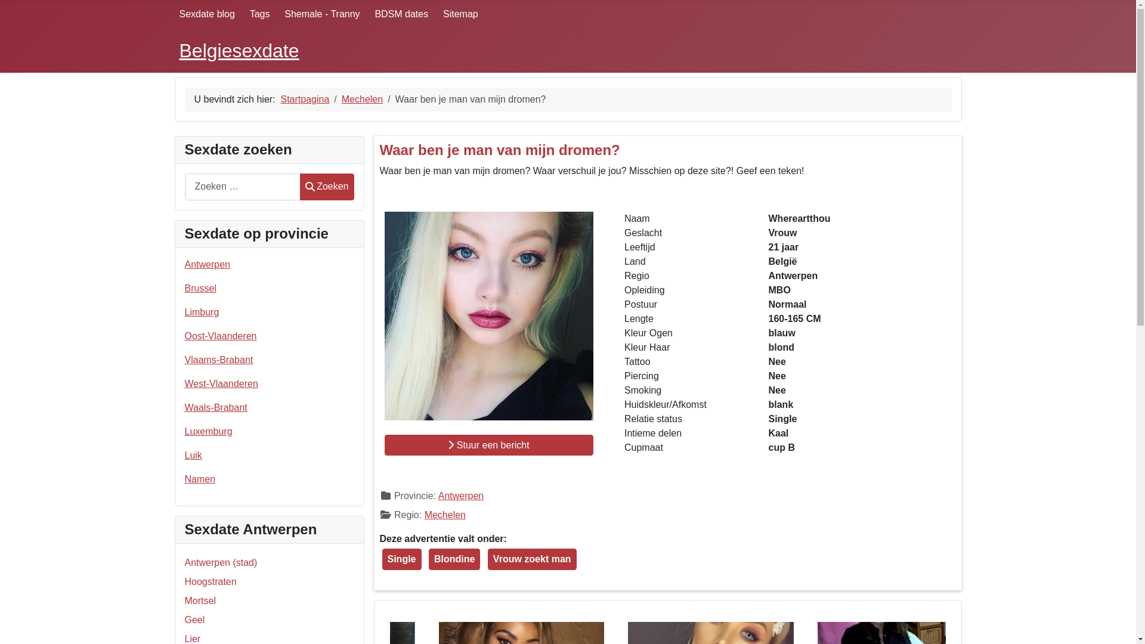 This screenshot has width=1145, height=644. I want to click on Zoeken, so click(327, 187).